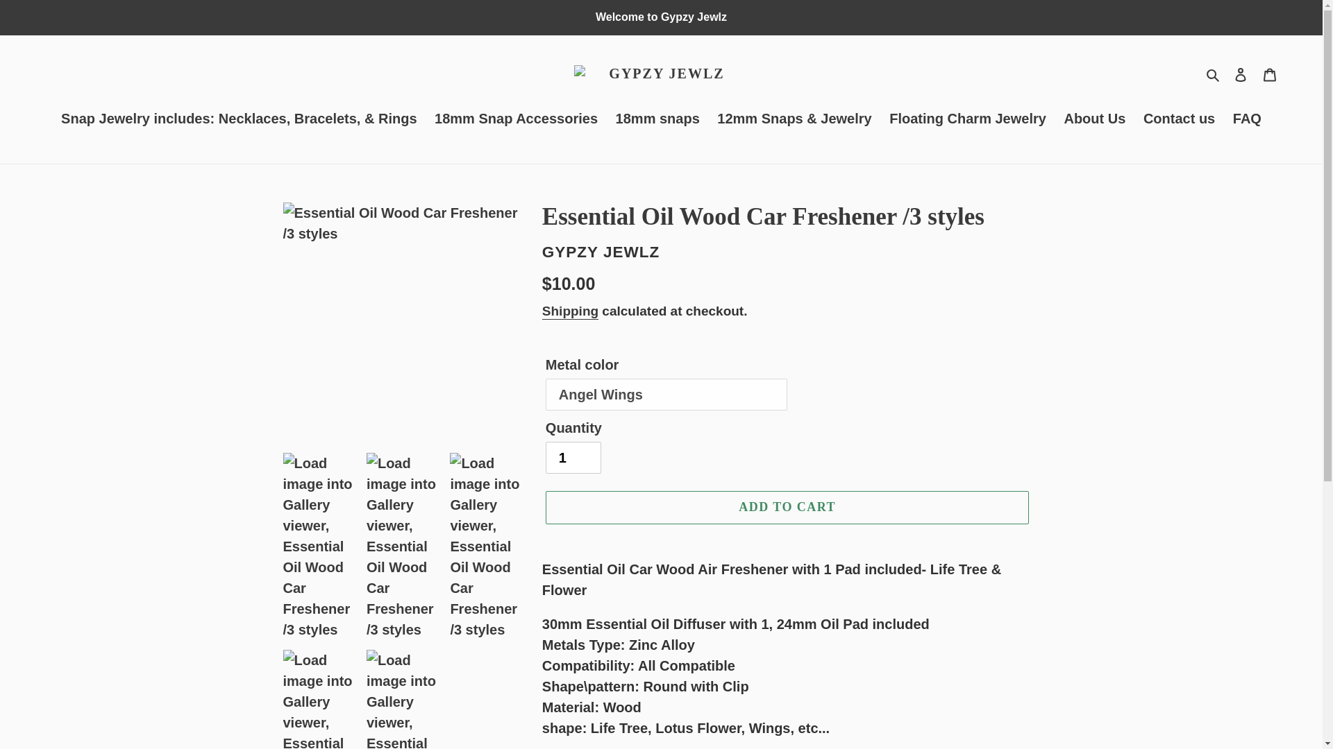 This screenshot has height=749, width=1333. Describe the element at coordinates (1247, 119) in the screenshot. I see `FAQ` at that location.